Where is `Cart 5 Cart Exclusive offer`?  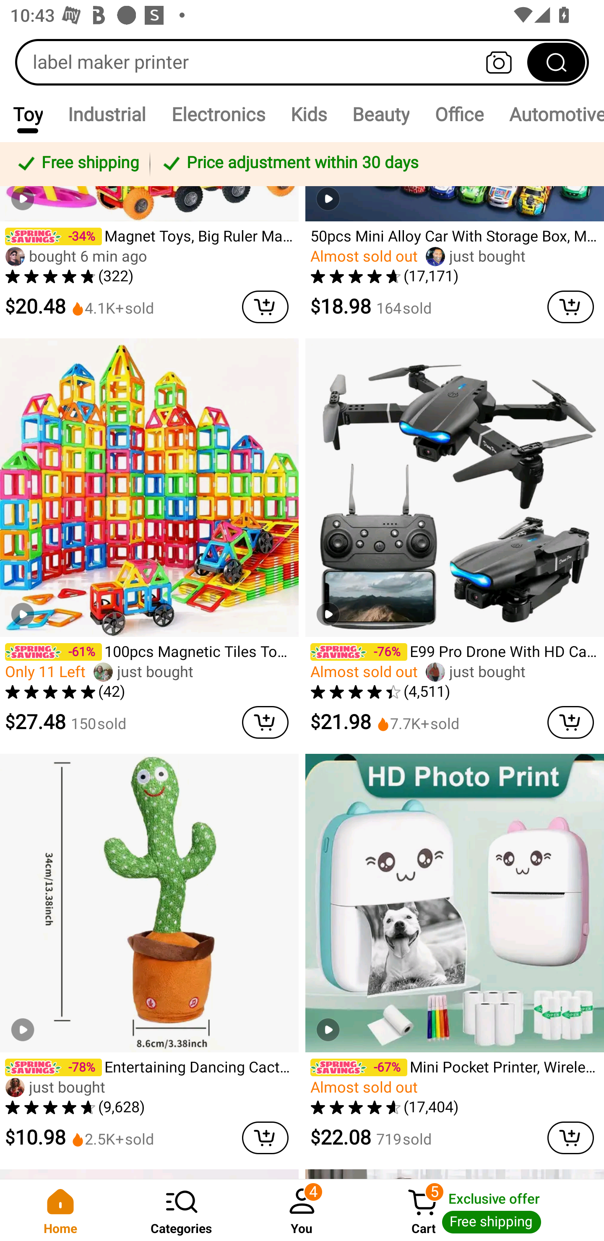 Cart 5 Cart Exclusive offer is located at coordinates (483, 1210).